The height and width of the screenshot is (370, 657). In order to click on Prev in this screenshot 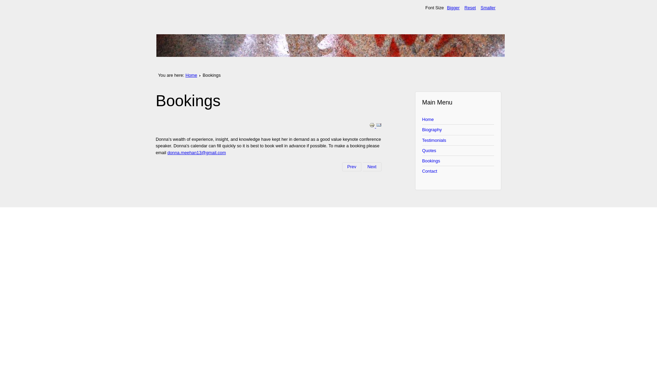, I will do `click(352, 167)`.